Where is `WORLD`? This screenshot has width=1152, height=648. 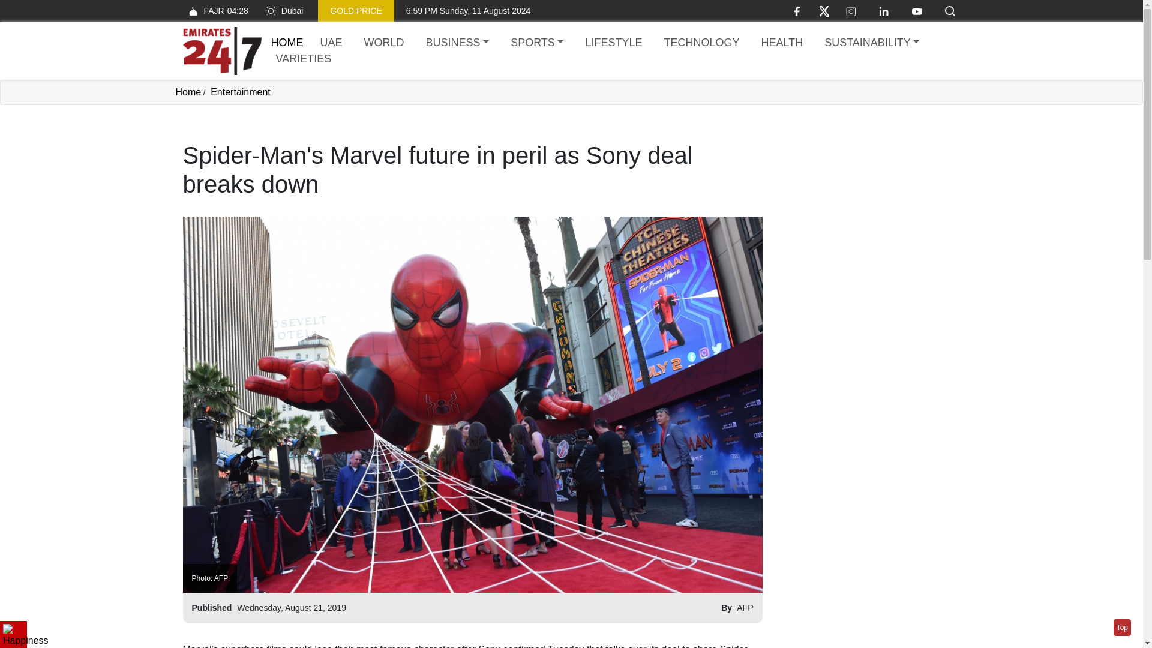
WORLD is located at coordinates (1122, 628).